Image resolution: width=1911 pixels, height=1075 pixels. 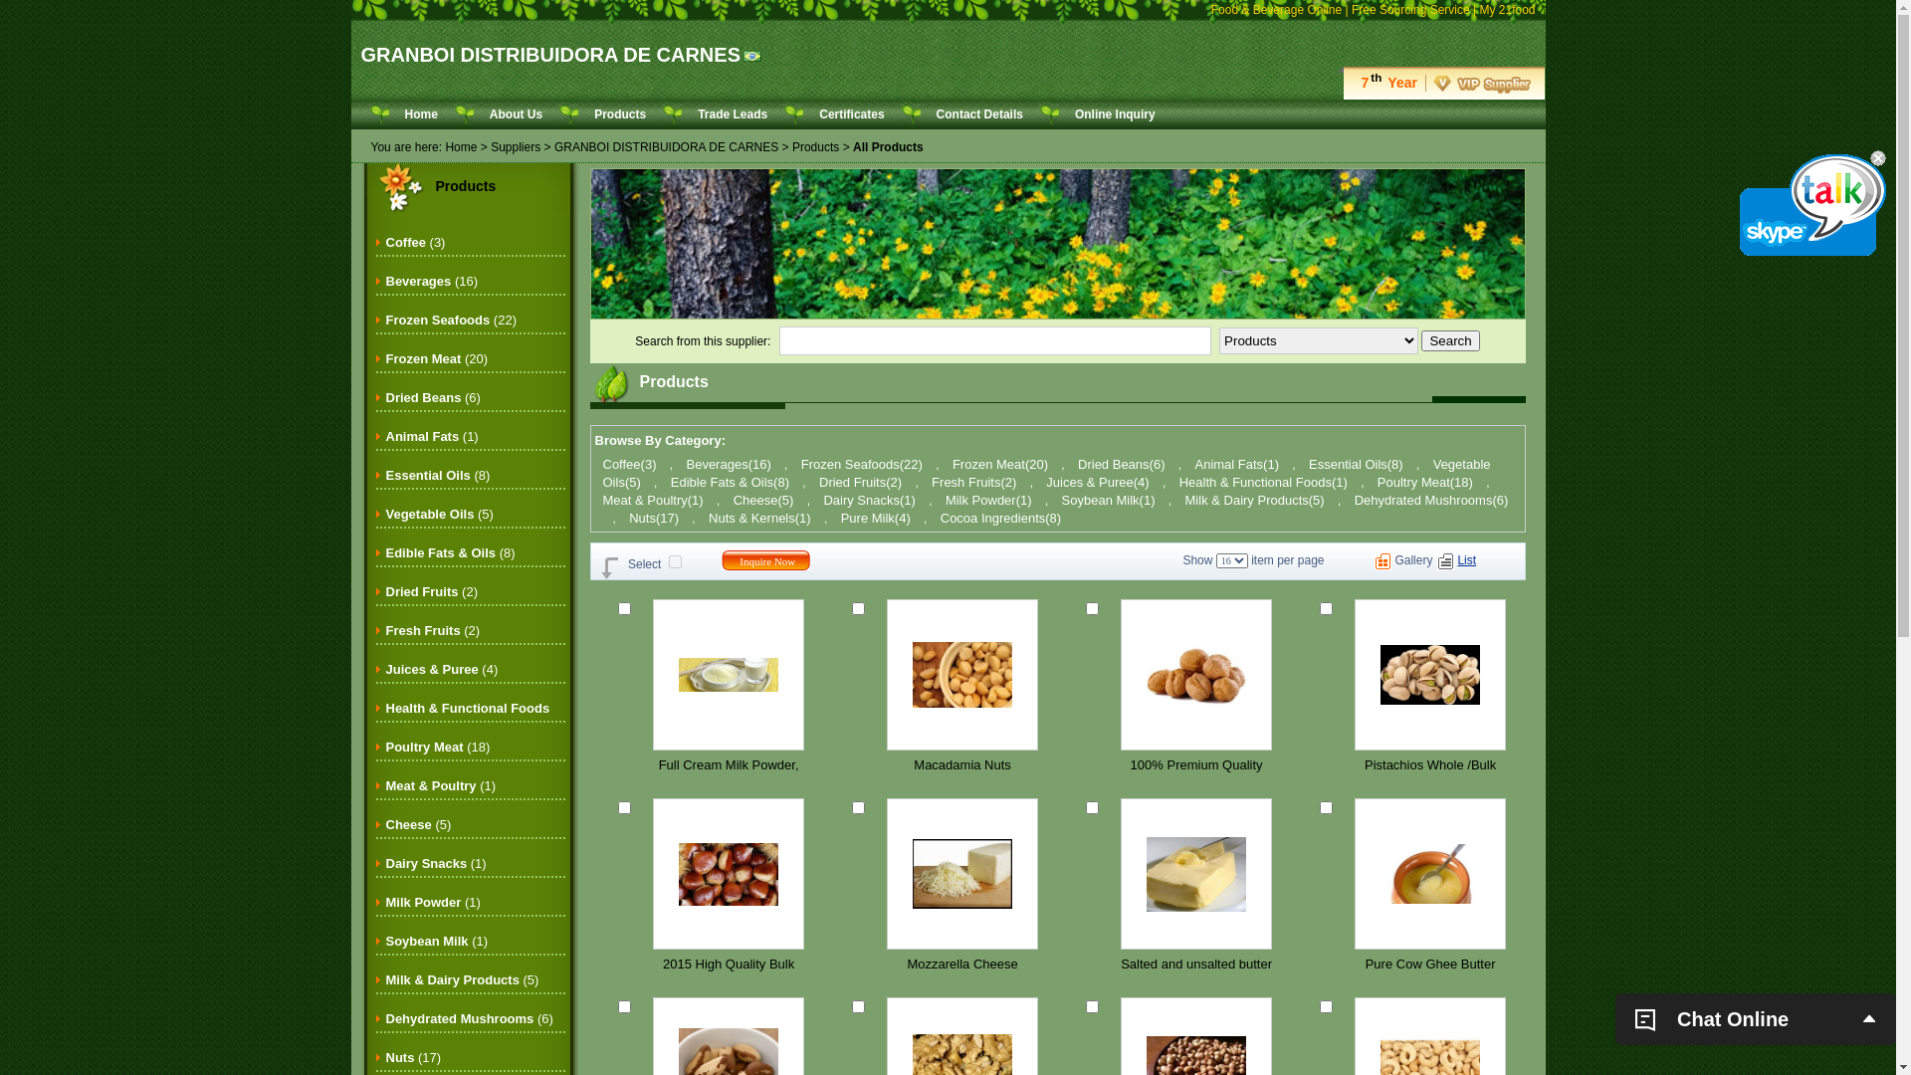 What do you see at coordinates (979, 114) in the screenshot?
I see `Contact Details` at bounding box center [979, 114].